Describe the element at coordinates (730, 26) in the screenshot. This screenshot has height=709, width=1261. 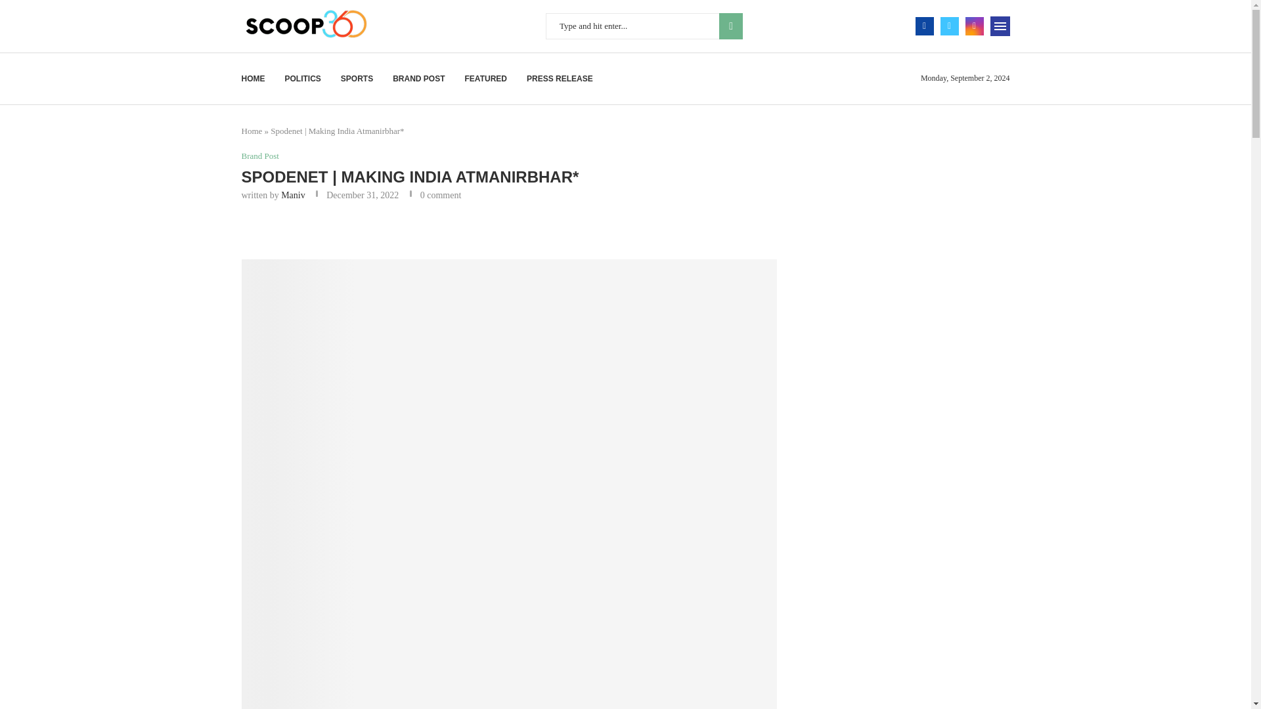
I see `Search` at that location.